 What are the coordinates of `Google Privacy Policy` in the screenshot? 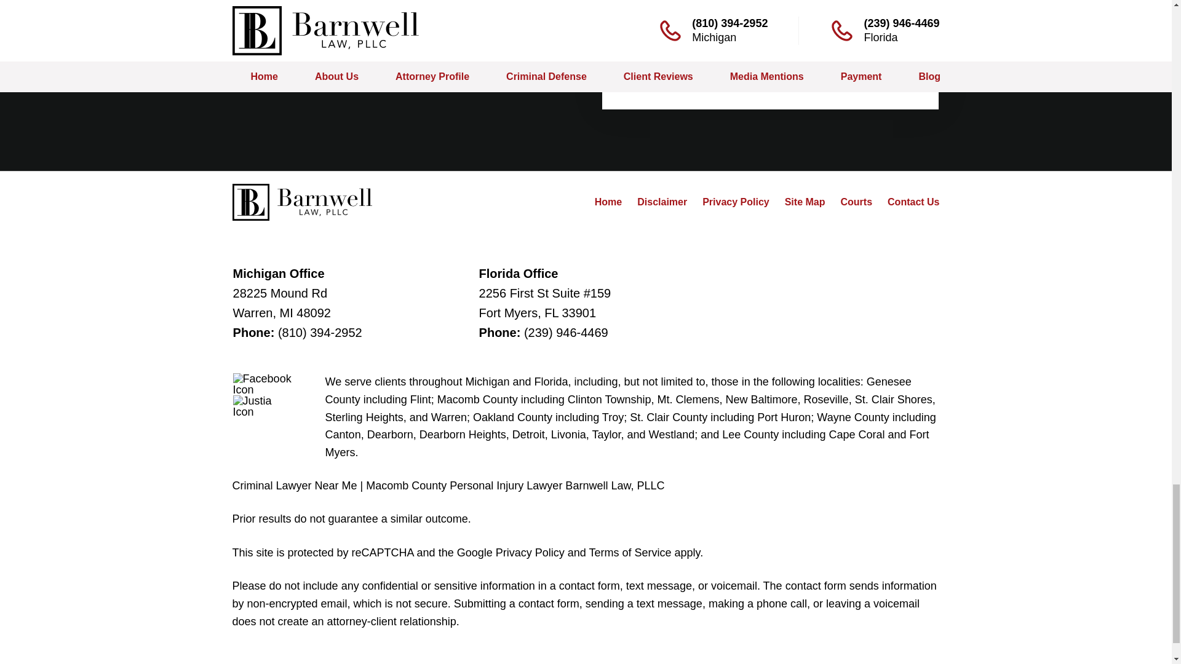 It's located at (511, 552).